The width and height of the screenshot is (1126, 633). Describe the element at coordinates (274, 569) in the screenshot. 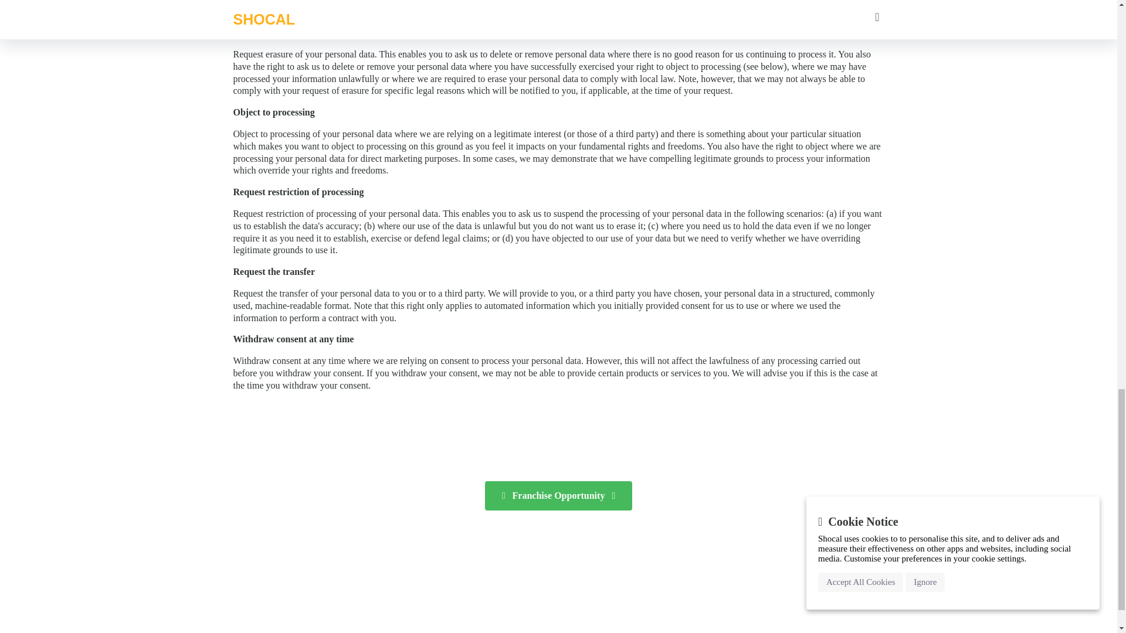

I see `Become a courier for Shocal` at that location.